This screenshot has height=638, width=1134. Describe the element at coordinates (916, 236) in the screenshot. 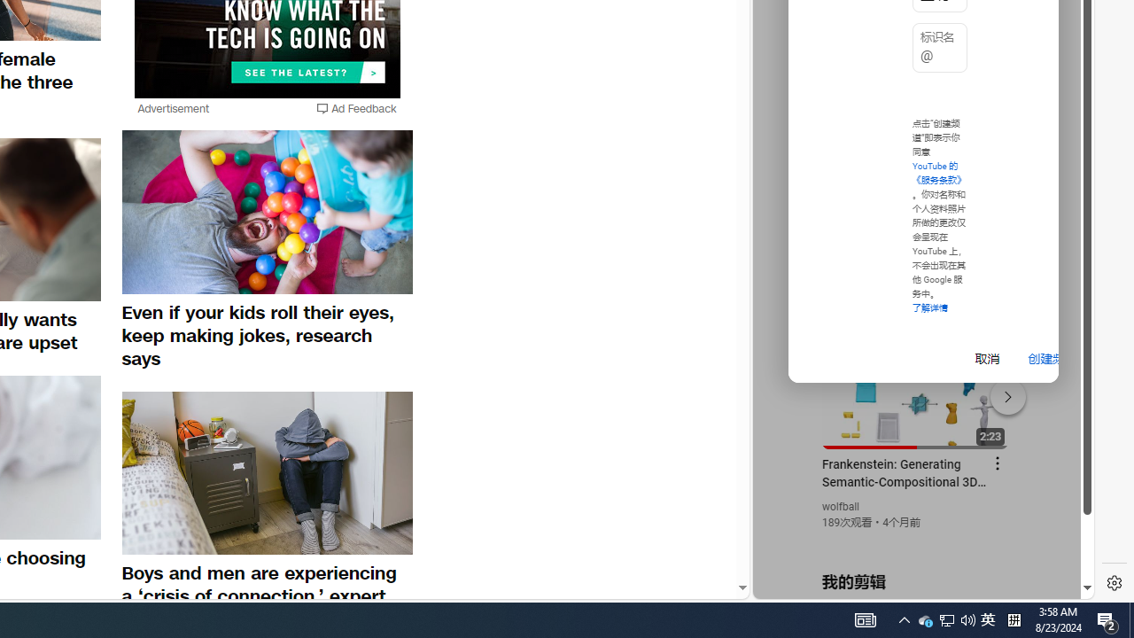

I see `YouTube - YouTube` at that location.